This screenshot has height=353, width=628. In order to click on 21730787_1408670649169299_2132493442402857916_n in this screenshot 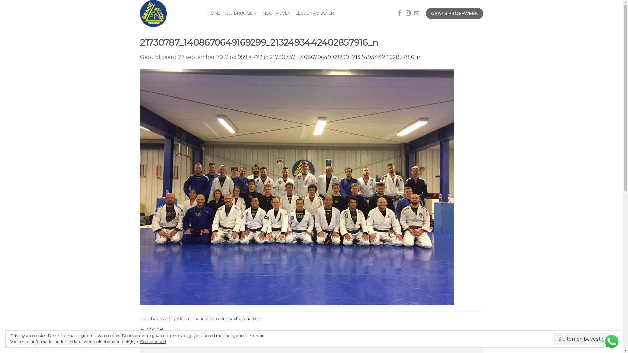, I will do `click(297, 187)`.